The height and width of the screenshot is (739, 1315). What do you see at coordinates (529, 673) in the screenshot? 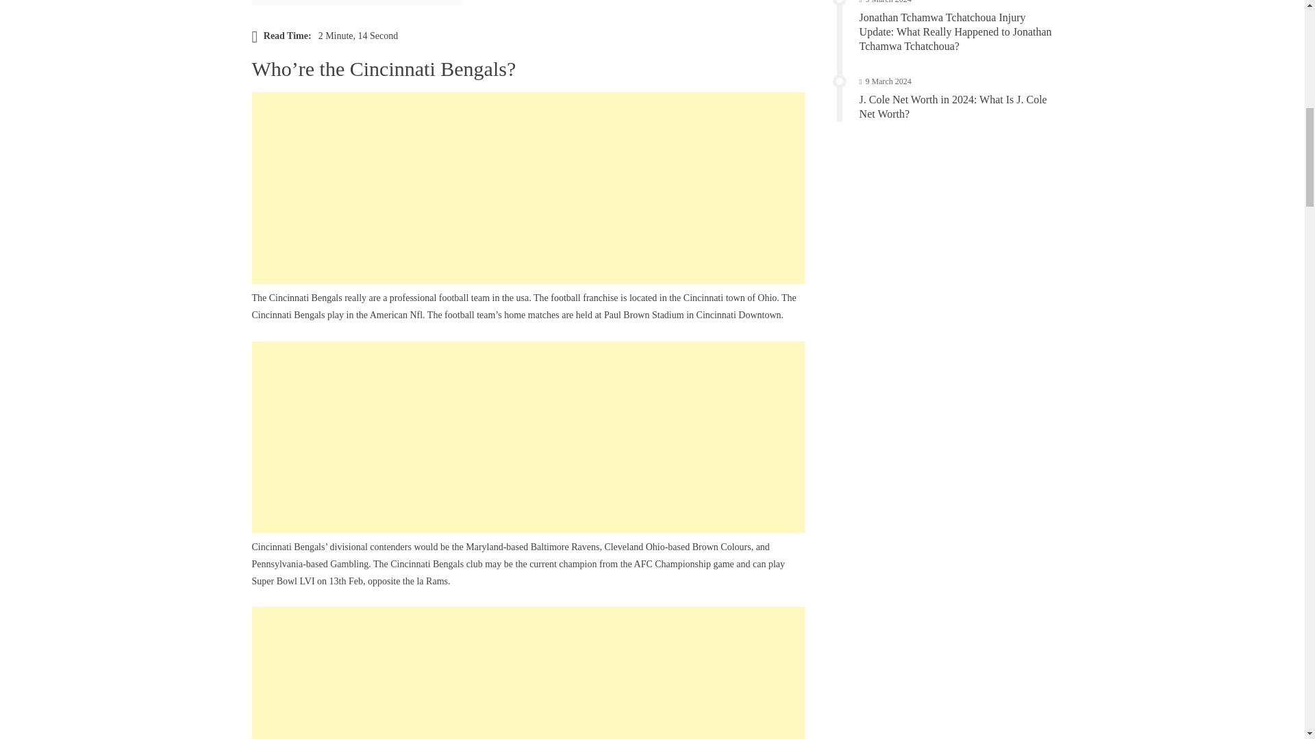
I see `Advertisement` at bounding box center [529, 673].